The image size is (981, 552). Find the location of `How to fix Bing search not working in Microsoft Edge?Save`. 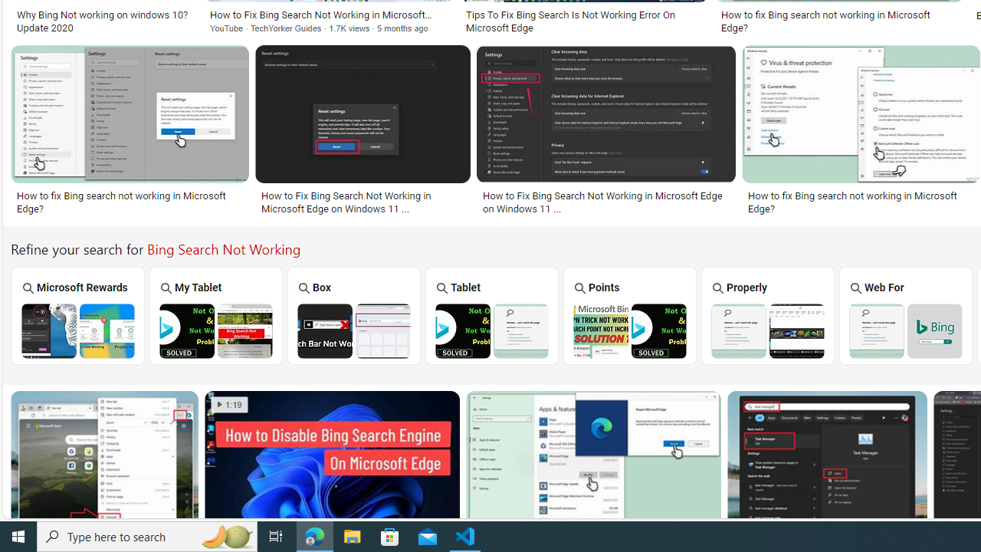

How to fix Bing search not working in Microsoft Edge?Save is located at coordinates (133, 133).